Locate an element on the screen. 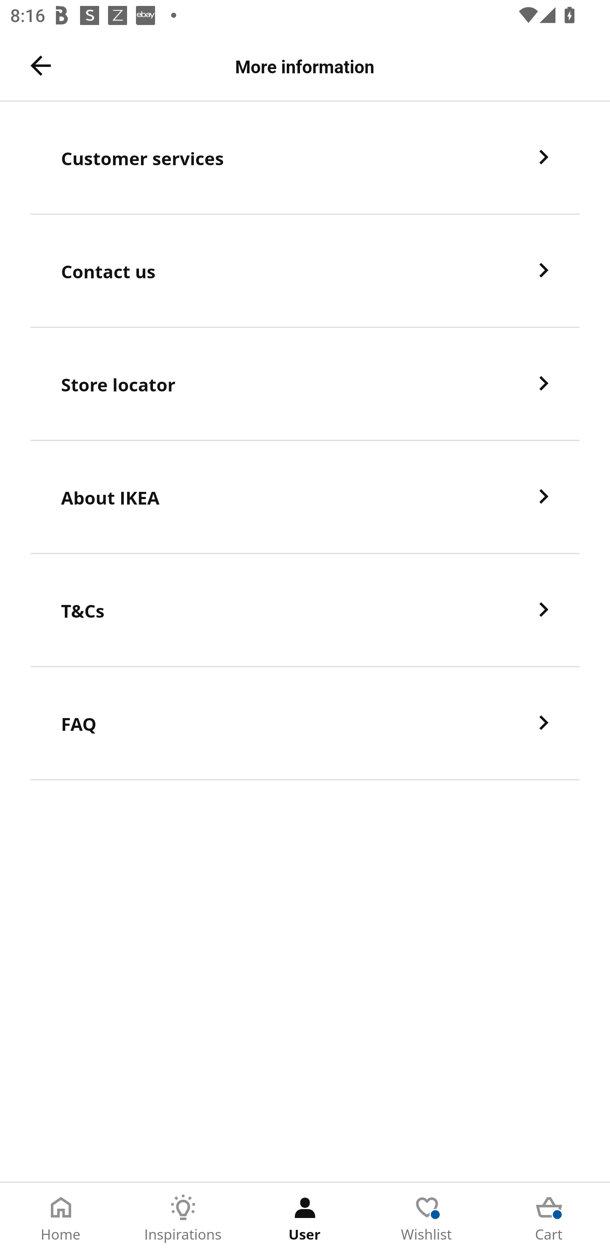  Inspirations
Tab 2 of 5 is located at coordinates (183, 1218).